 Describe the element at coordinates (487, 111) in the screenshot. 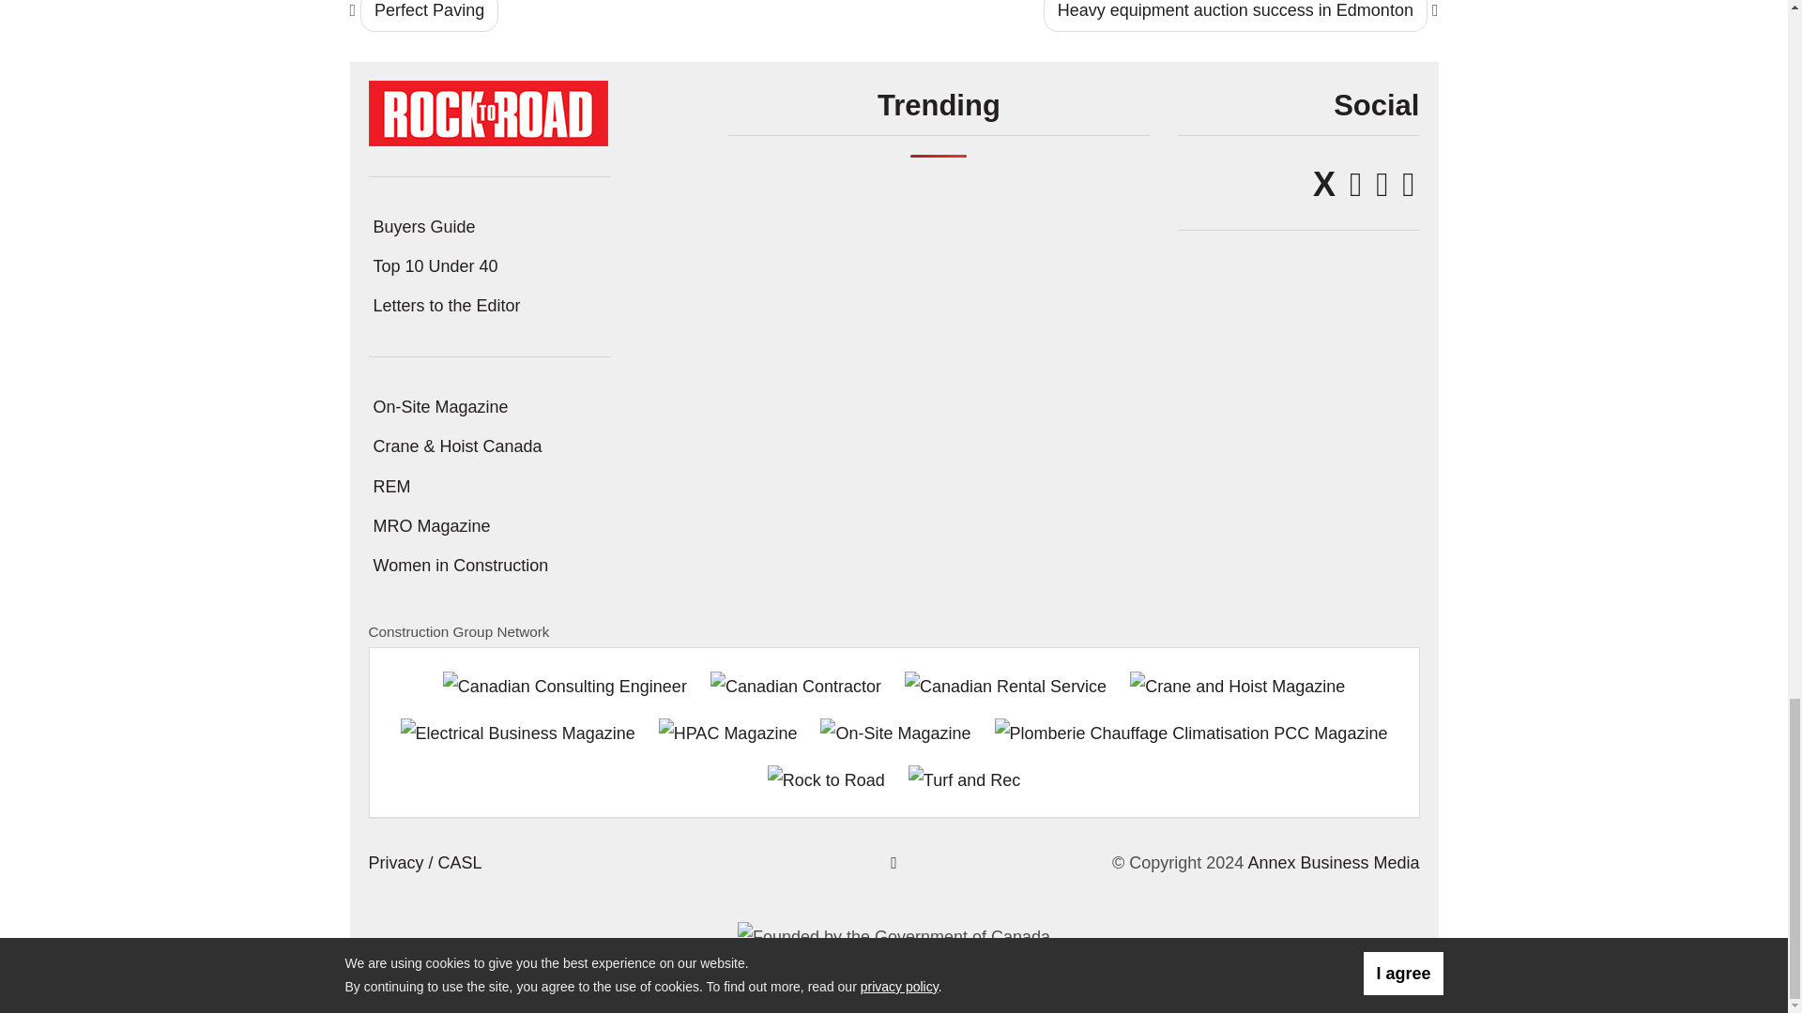

I see `Rock to Road` at that location.